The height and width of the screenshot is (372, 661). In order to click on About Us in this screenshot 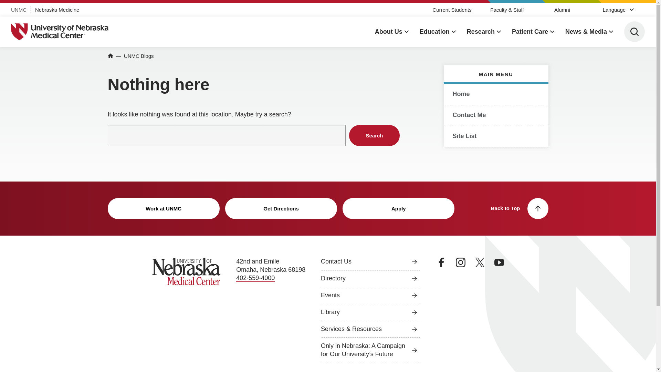, I will do `click(391, 32)`.